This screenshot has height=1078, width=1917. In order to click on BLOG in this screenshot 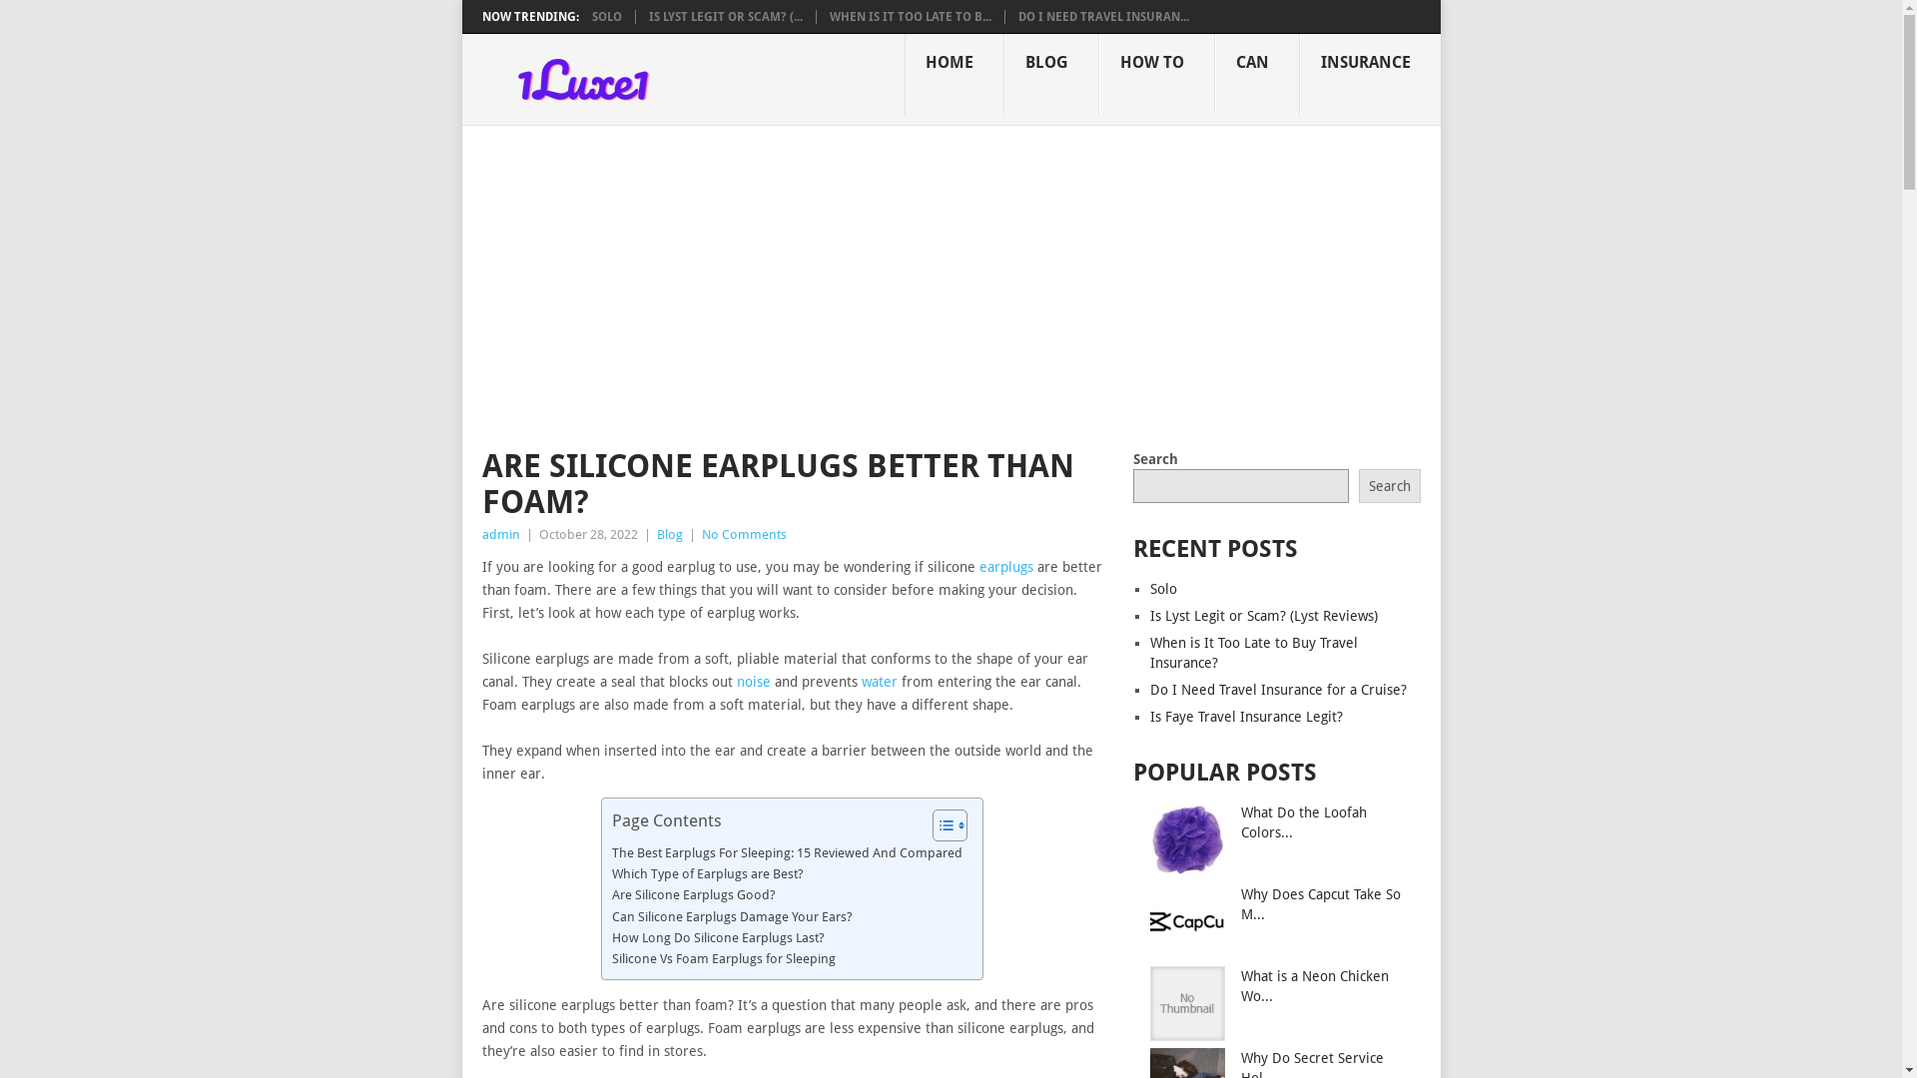, I will do `click(1052, 75)`.